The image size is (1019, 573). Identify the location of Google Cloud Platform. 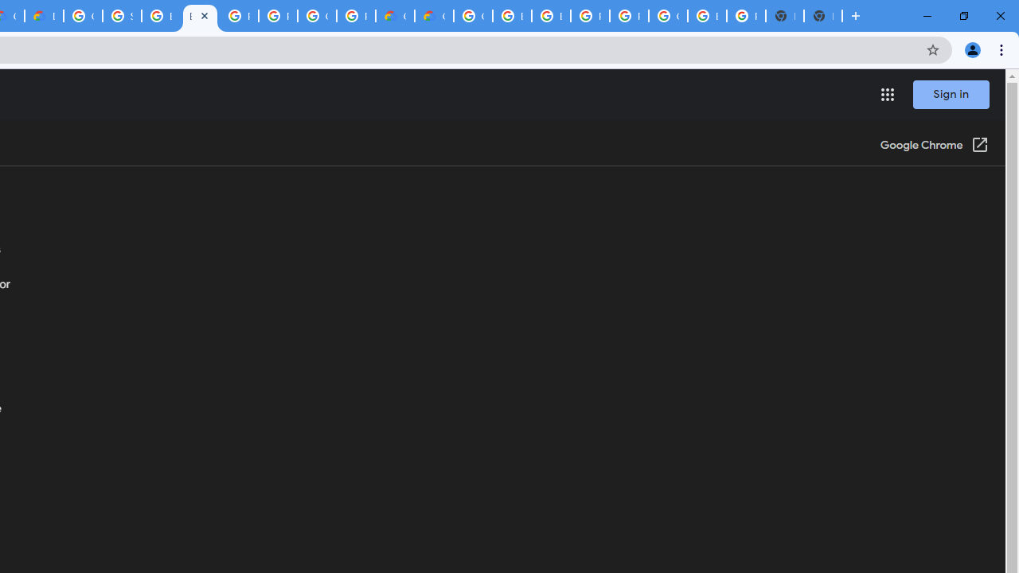
(473, 16).